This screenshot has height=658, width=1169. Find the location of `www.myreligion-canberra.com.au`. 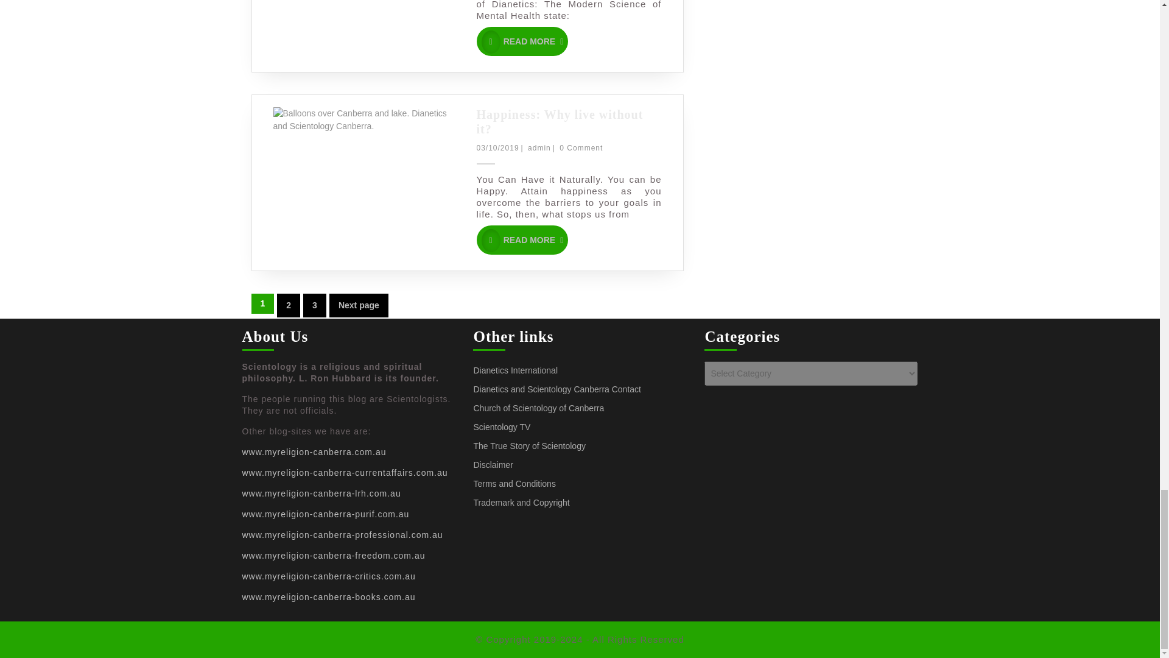

www.myreligion-canberra.com.au is located at coordinates (314, 452).